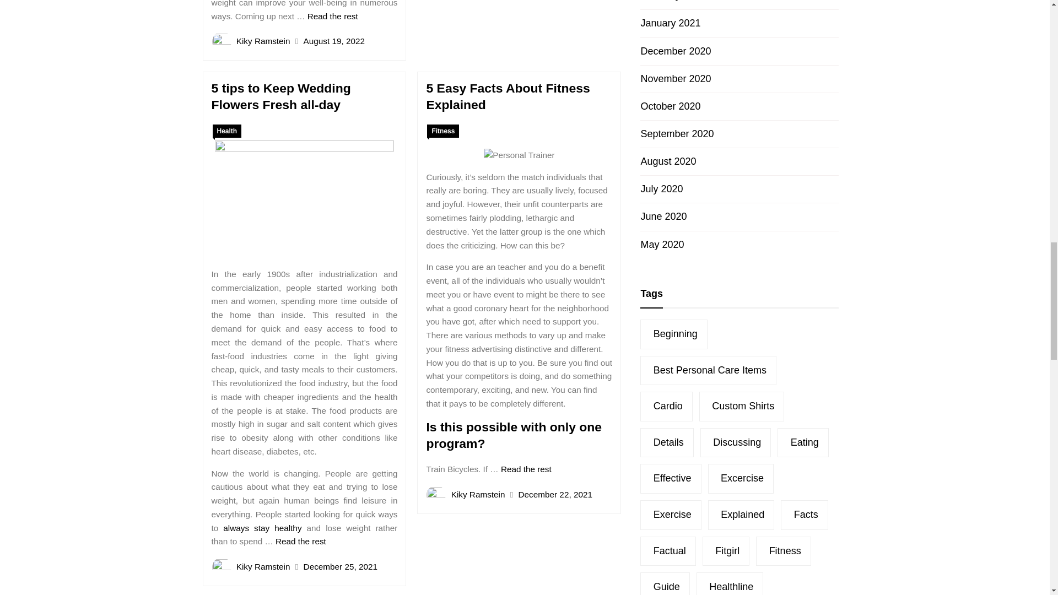 The width and height of the screenshot is (1058, 595). What do you see at coordinates (263, 41) in the screenshot?
I see `Kiky Ramstein` at bounding box center [263, 41].